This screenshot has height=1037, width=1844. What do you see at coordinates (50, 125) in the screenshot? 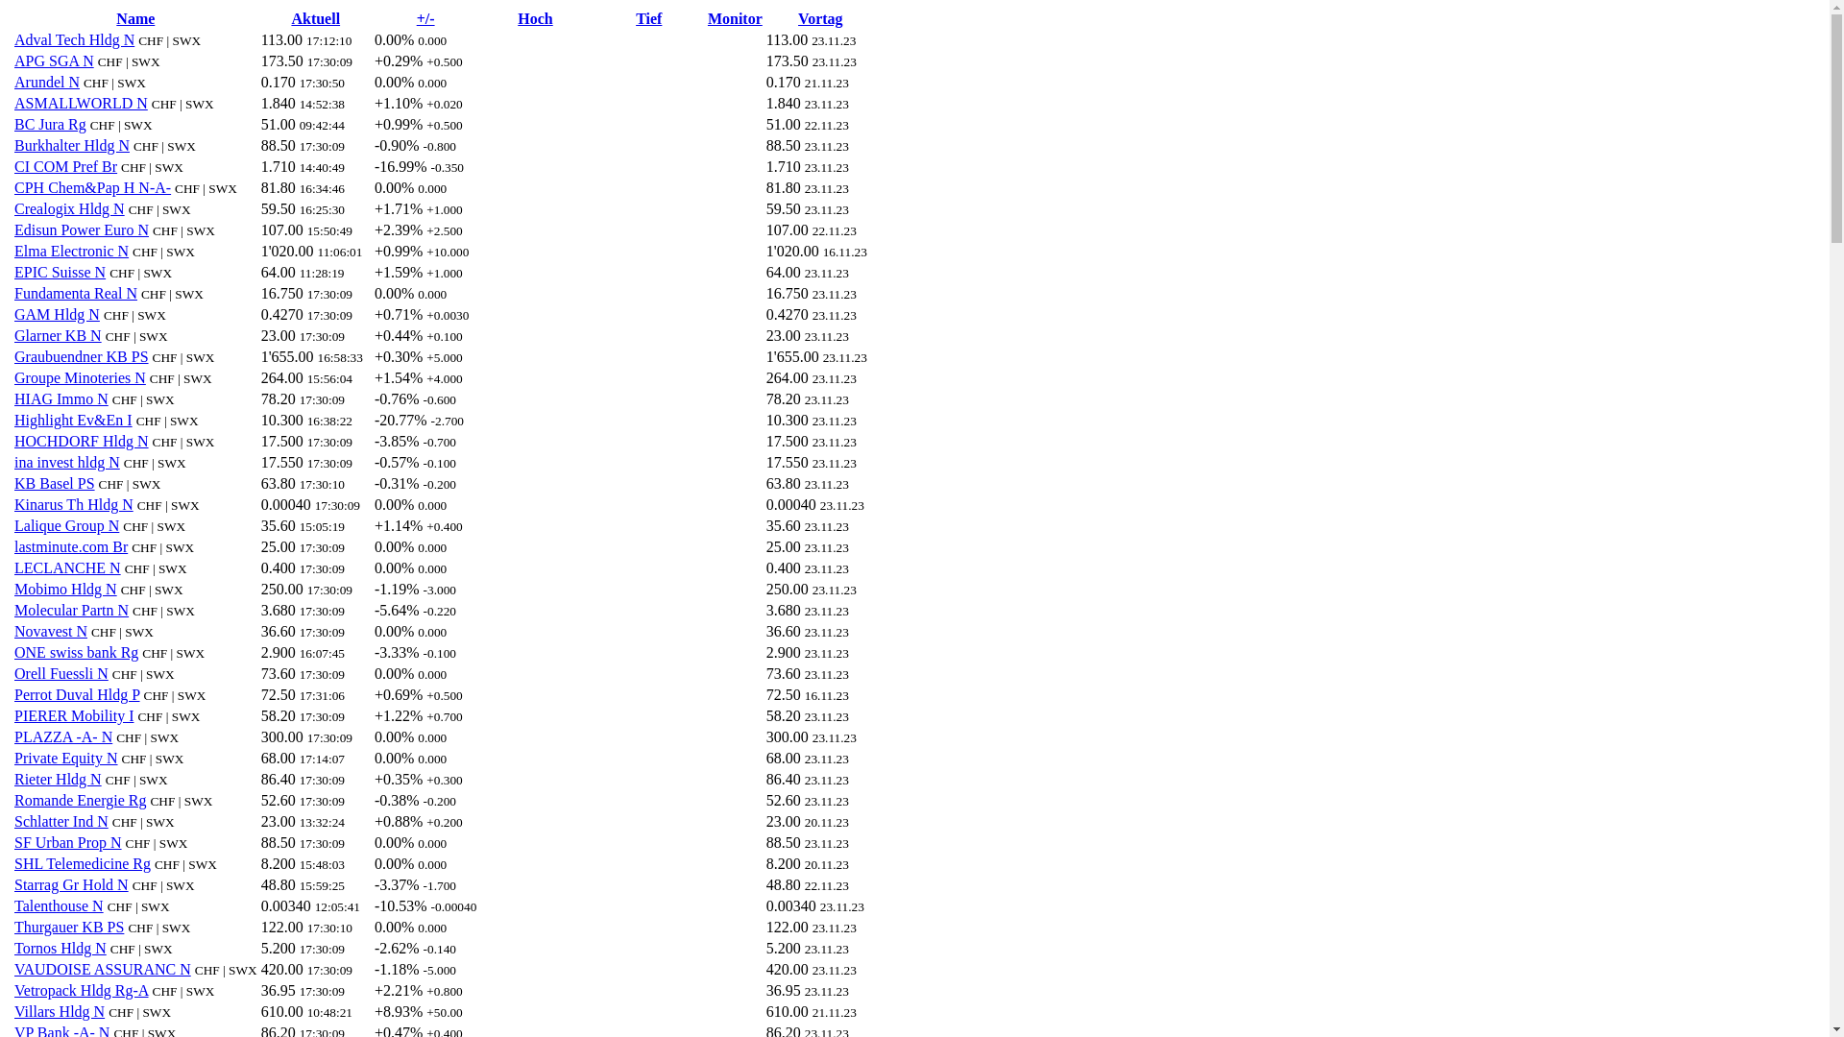
I see `BC Jura Rg` at bounding box center [50, 125].